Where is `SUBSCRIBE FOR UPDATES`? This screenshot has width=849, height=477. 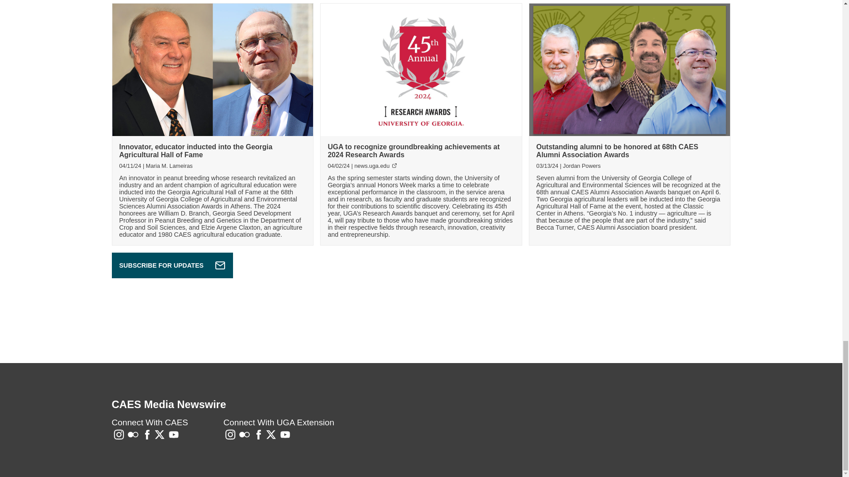
SUBSCRIBE FOR UPDATES is located at coordinates (172, 265).